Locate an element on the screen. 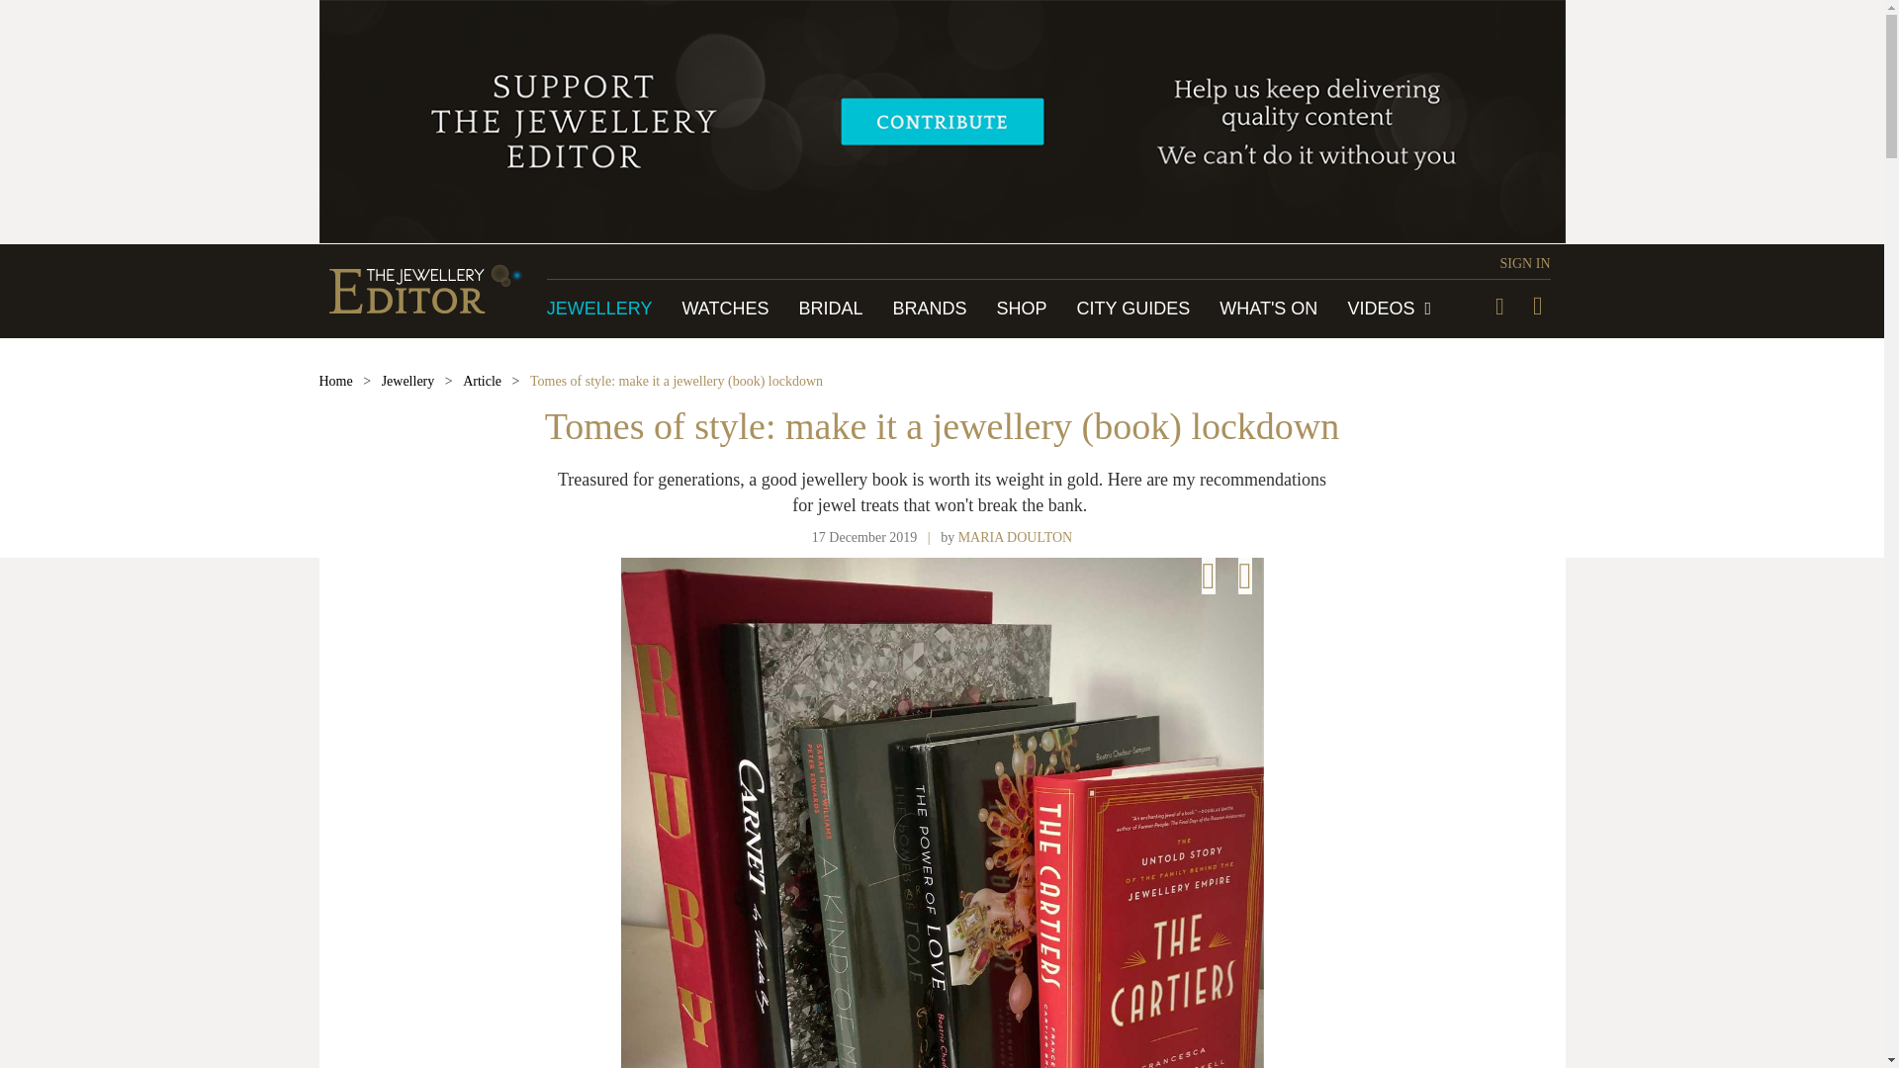 Image resolution: width=1899 pixels, height=1068 pixels. BRANDS is located at coordinates (930, 309).